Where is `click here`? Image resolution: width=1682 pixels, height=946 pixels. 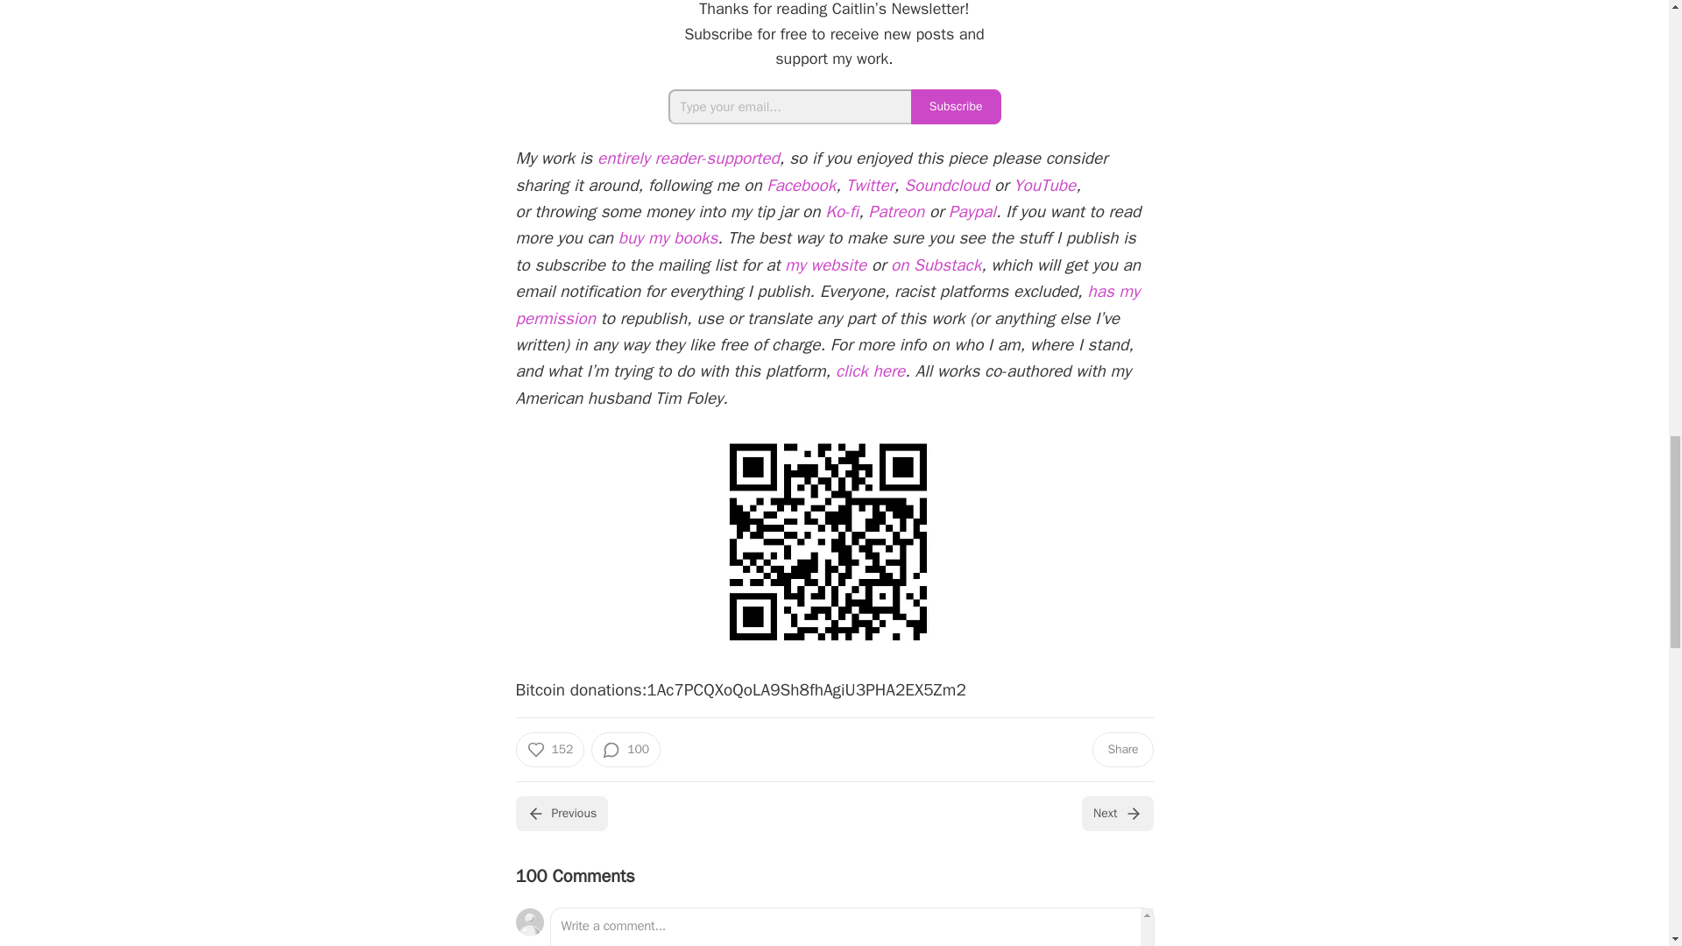 click here is located at coordinates (870, 371).